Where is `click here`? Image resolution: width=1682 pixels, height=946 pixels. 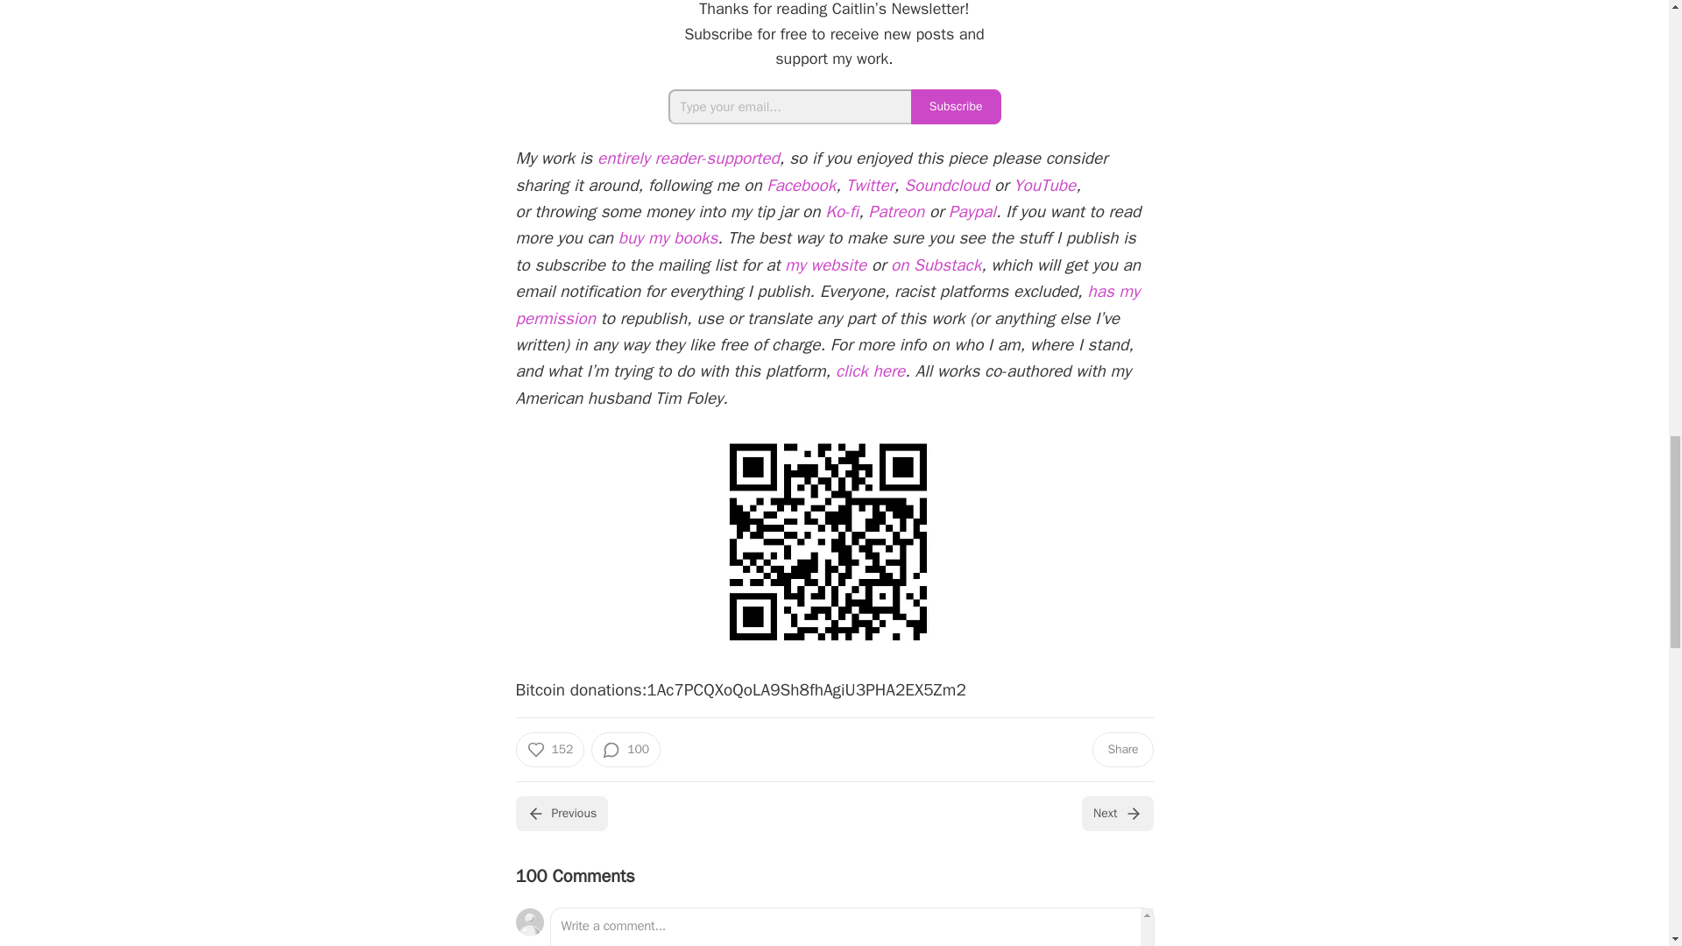 click here is located at coordinates (870, 371).